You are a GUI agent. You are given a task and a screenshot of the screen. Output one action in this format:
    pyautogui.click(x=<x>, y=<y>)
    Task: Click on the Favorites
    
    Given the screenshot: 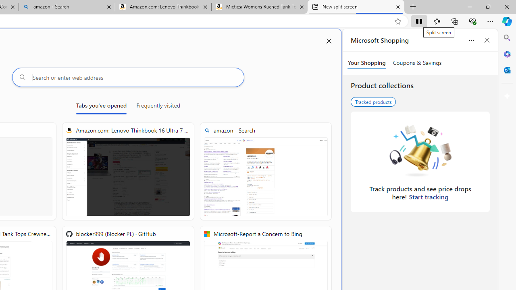 What is the action you would take?
    pyautogui.click(x=437, y=21)
    